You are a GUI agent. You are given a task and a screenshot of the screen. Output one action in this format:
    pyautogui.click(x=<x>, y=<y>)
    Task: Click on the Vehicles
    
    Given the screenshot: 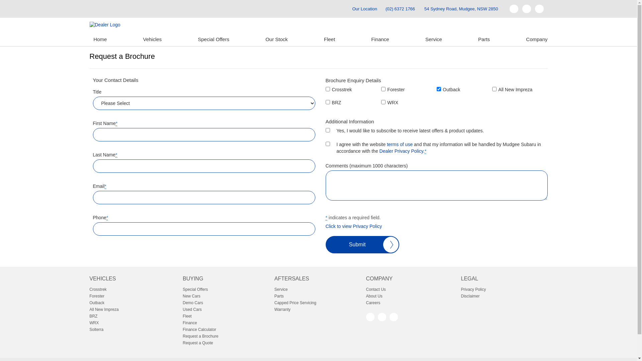 What is the action you would take?
    pyautogui.click(x=152, y=39)
    